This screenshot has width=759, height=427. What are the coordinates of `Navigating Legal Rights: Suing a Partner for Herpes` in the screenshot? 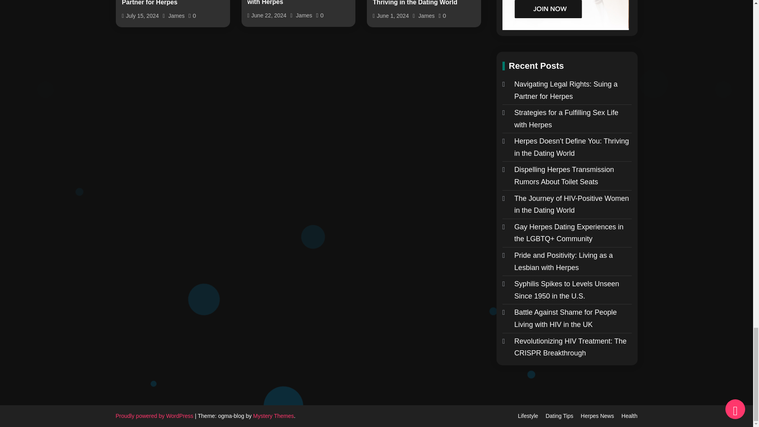 It's located at (172, 4).